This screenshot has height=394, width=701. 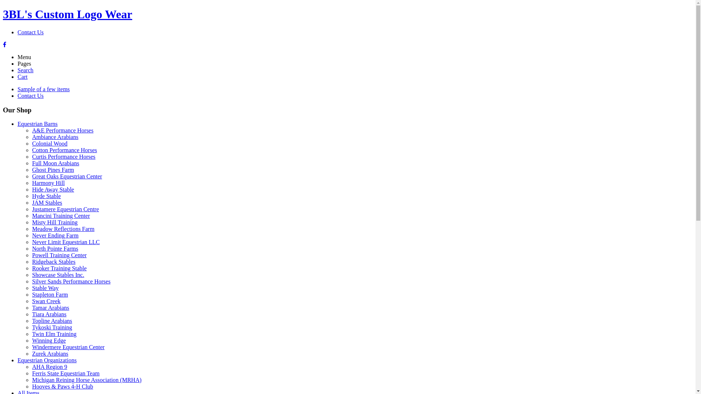 I want to click on Equestrian Organizations, so click(x=47, y=360).